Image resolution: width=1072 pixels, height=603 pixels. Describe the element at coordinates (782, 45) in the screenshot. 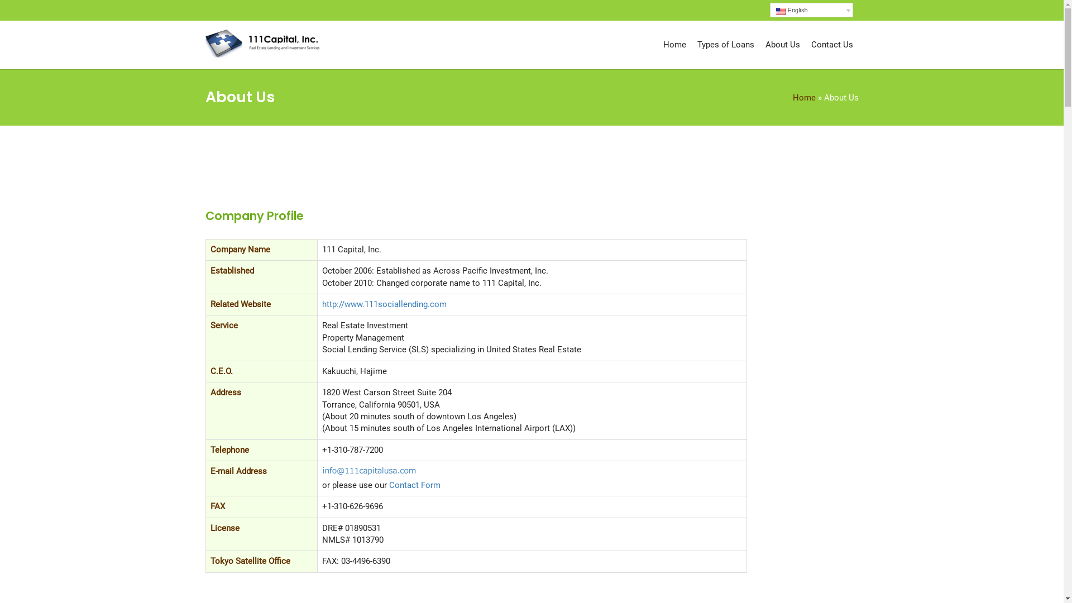

I see `About Us` at that location.